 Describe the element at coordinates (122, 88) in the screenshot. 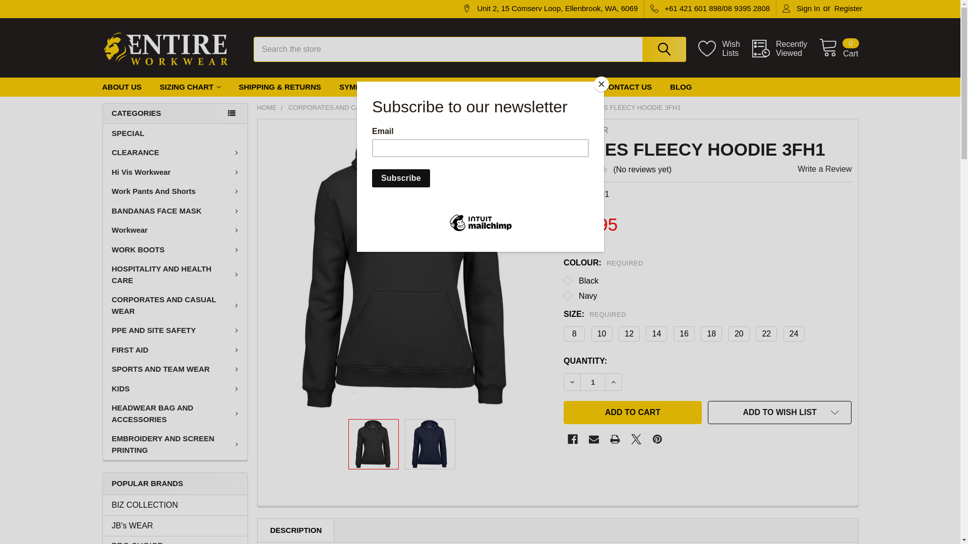

I see `ABOUT US` at that location.